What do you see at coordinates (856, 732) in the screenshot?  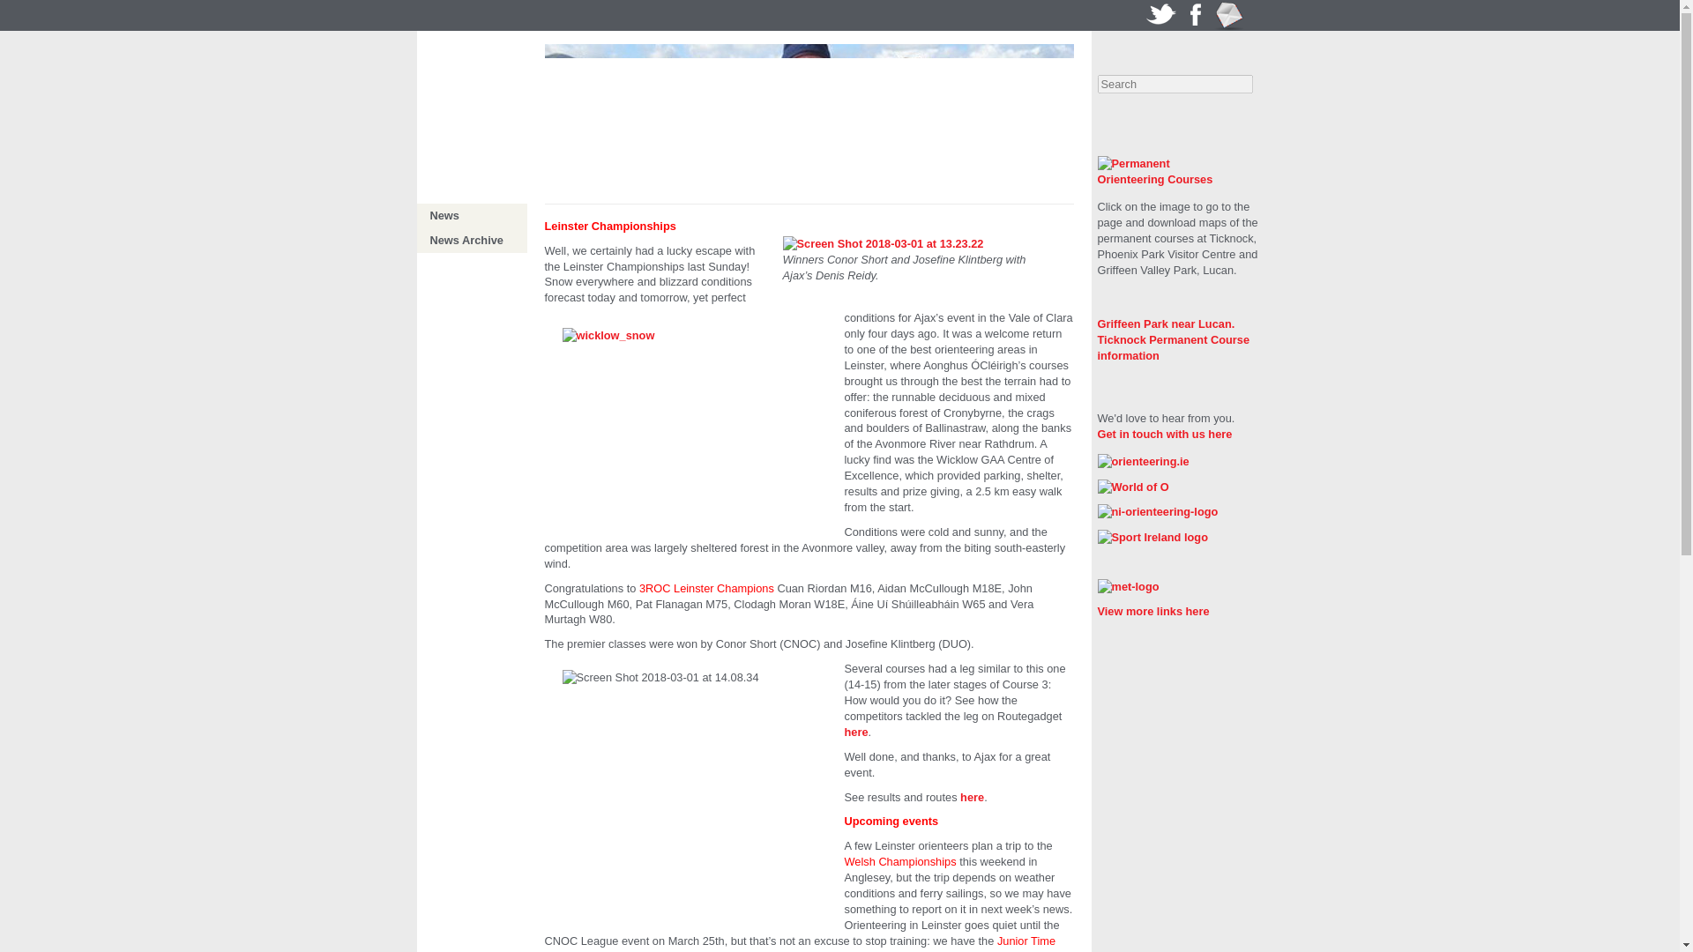 I see `here` at bounding box center [856, 732].